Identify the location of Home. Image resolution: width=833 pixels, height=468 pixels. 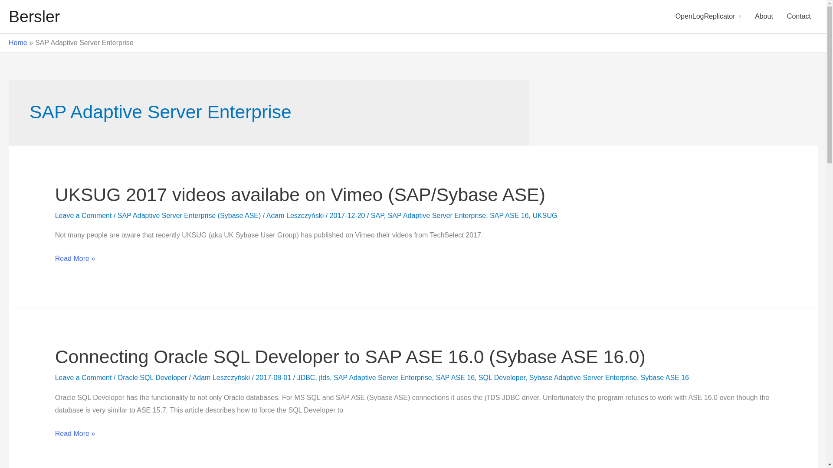
(18, 42).